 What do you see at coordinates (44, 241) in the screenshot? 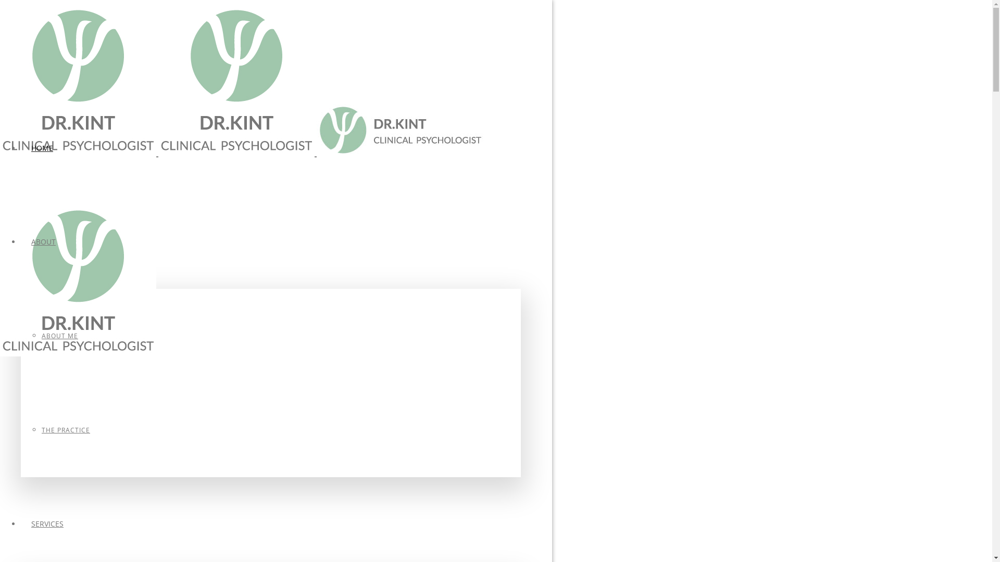
I see `ABOUT` at bounding box center [44, 241].